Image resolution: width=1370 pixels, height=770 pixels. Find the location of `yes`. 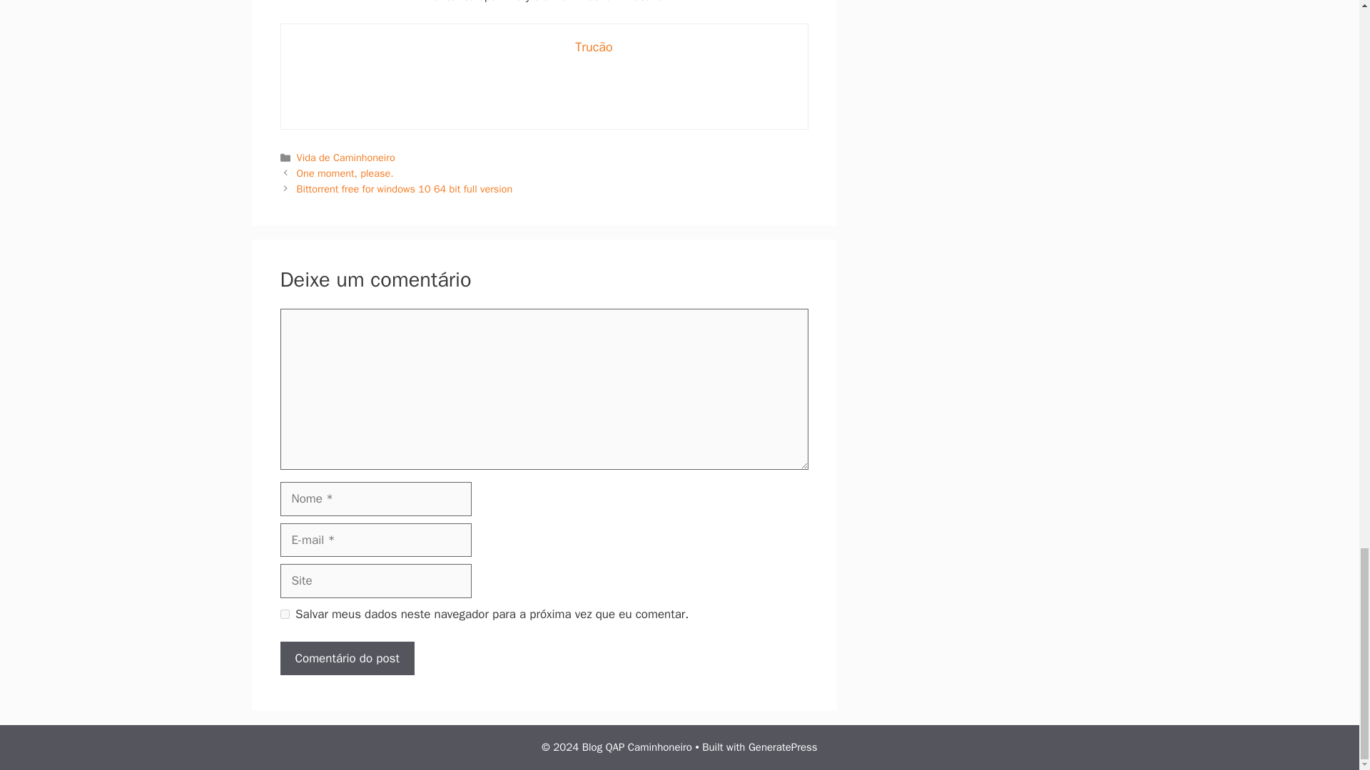

yes is located at coordinates (284, 615).